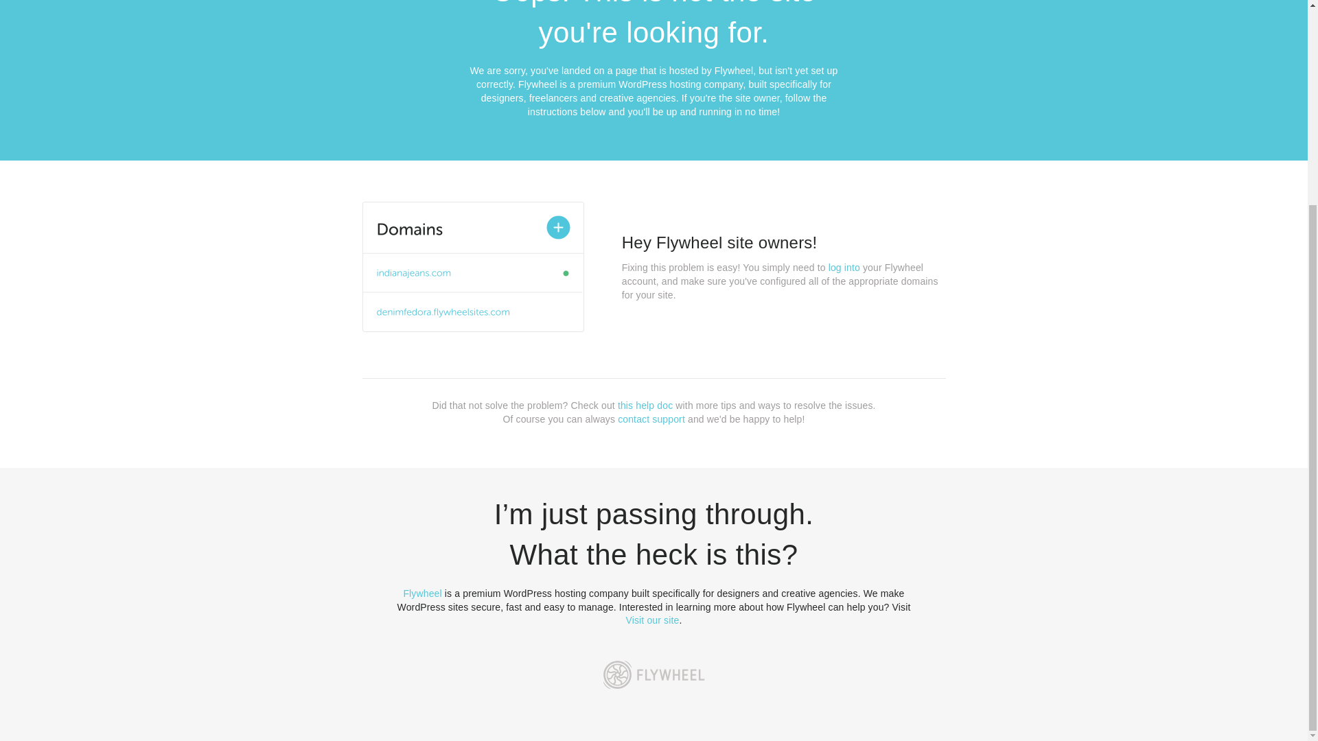  I want to click on contact support, so click(651, 419).